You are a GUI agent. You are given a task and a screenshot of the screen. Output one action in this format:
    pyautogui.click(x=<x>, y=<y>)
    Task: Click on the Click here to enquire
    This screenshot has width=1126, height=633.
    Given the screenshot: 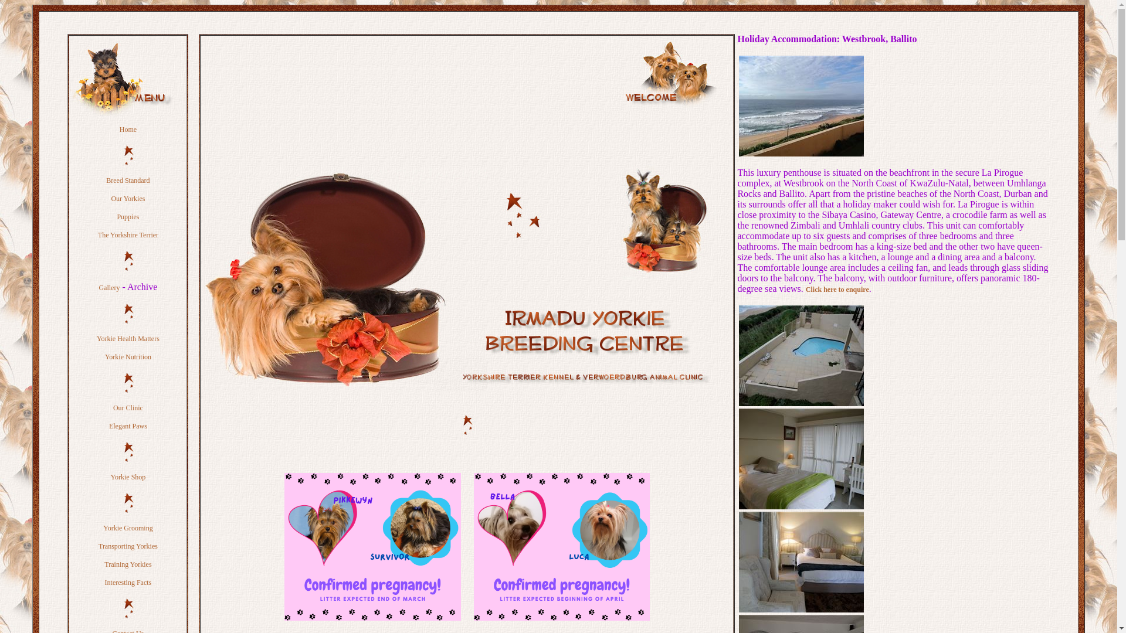 What is the action you would take?
    pyautogui.click(x=837, y=290)
    